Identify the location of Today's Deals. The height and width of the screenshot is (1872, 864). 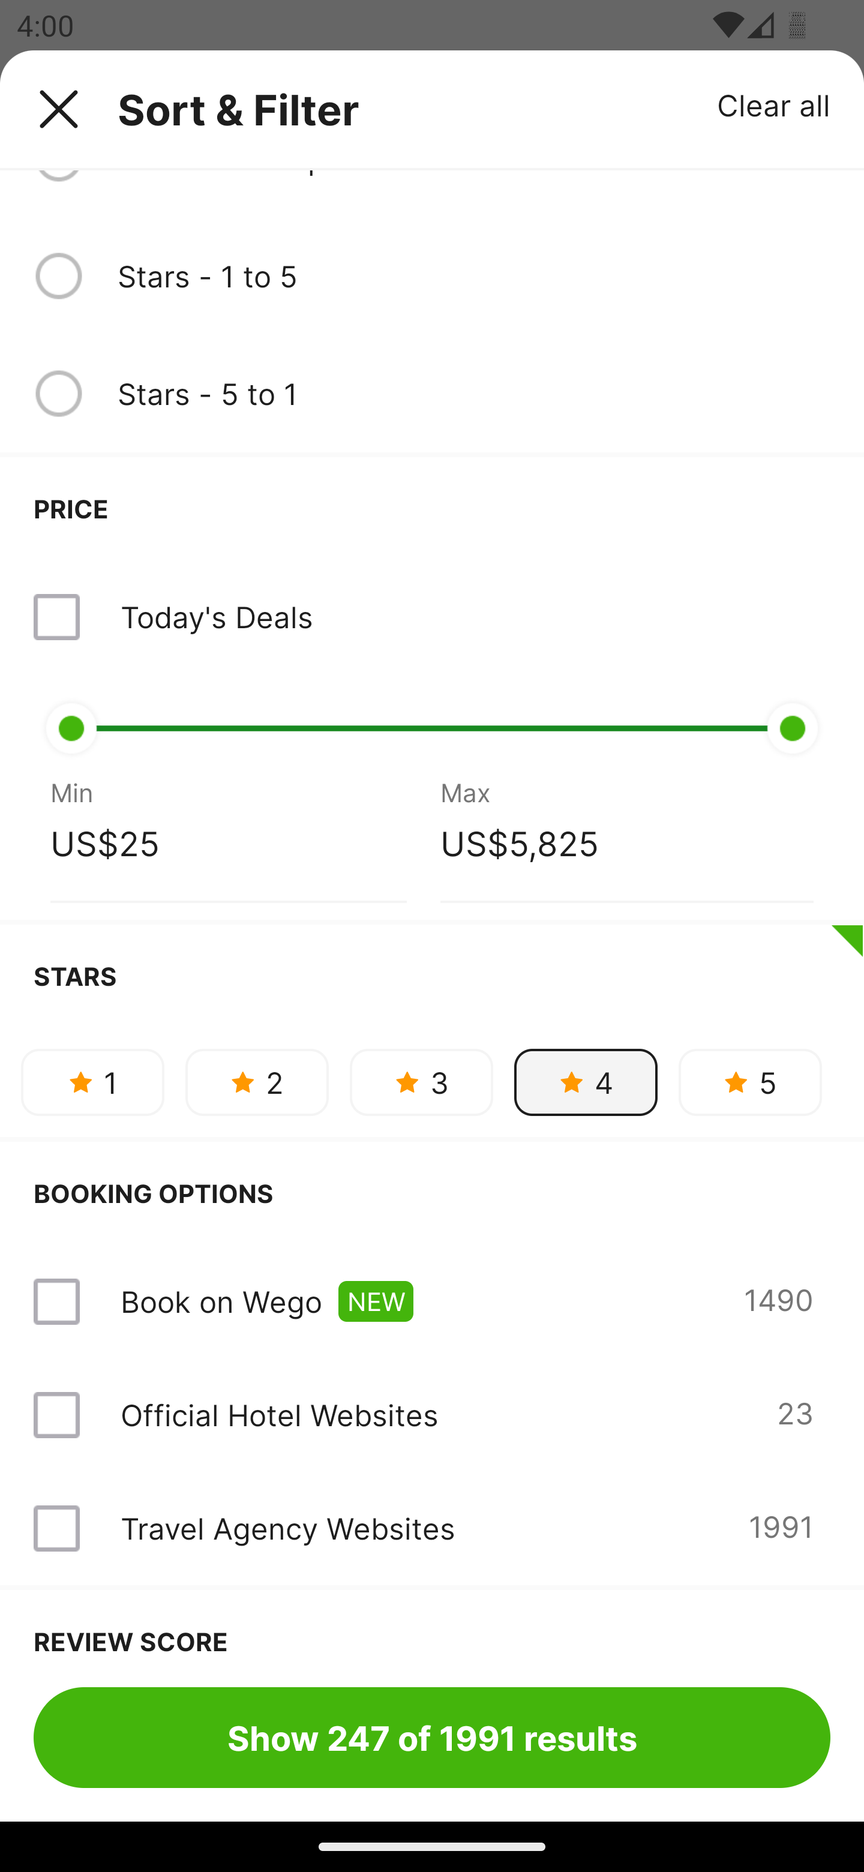
(432, 617).